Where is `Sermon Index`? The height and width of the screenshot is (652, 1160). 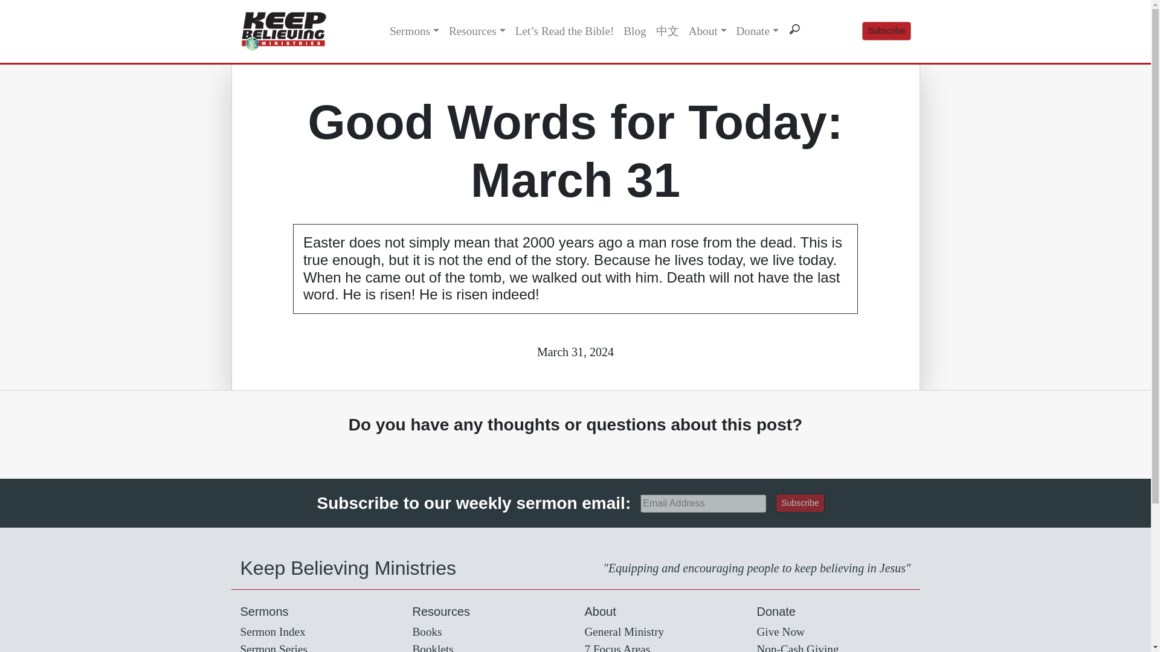 Sermon Index is located at coordinates (273, 631).